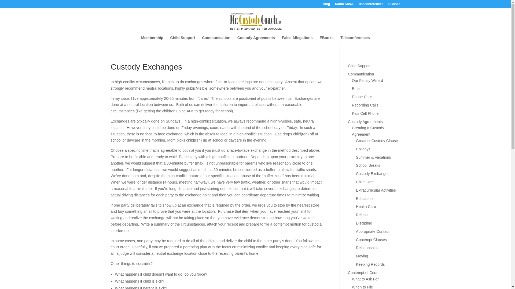  What do you see at coordinates (152, 41) in the screenshot?
I see `Membership` at bounding box center [152, 41].